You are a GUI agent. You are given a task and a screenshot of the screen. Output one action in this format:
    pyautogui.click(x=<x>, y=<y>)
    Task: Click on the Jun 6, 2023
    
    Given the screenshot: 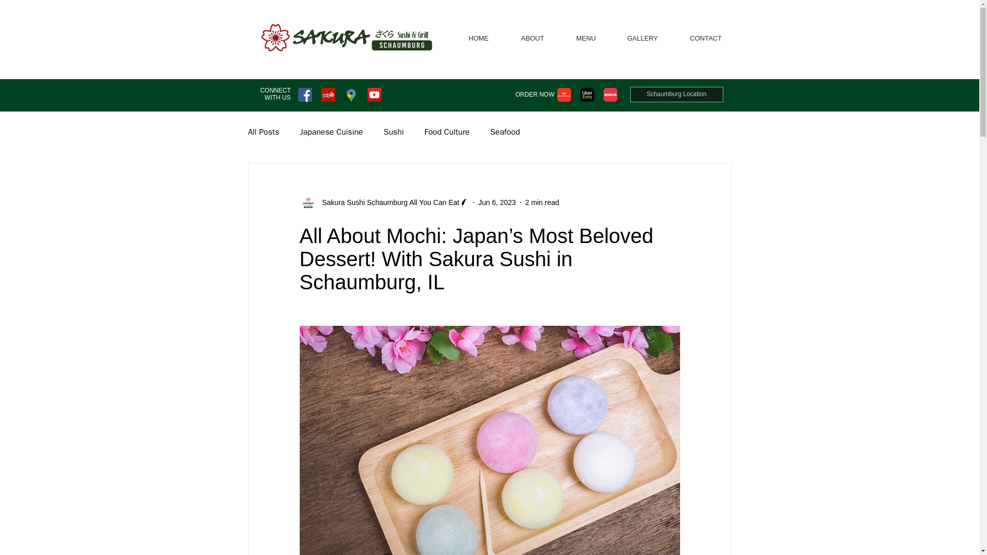 What is the action you would take?
    pyautogui.click(x=497, y=202)
    